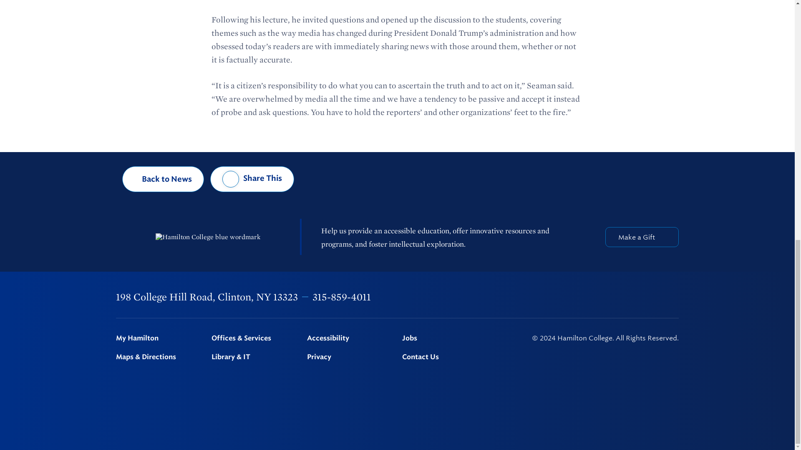 This screenshot has width=801, height=450. Describe the element at coordinates (159, 338) in the screenshot. I see `My Hamilton` at that location.